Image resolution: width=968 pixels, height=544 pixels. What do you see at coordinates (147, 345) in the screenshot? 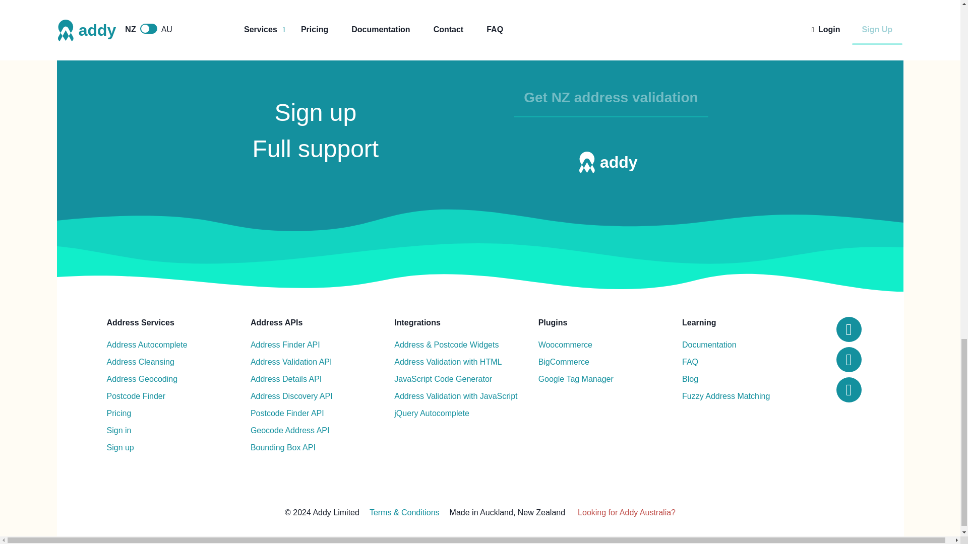
I see `Address Autocomplete` at bounding box center [147, 345].